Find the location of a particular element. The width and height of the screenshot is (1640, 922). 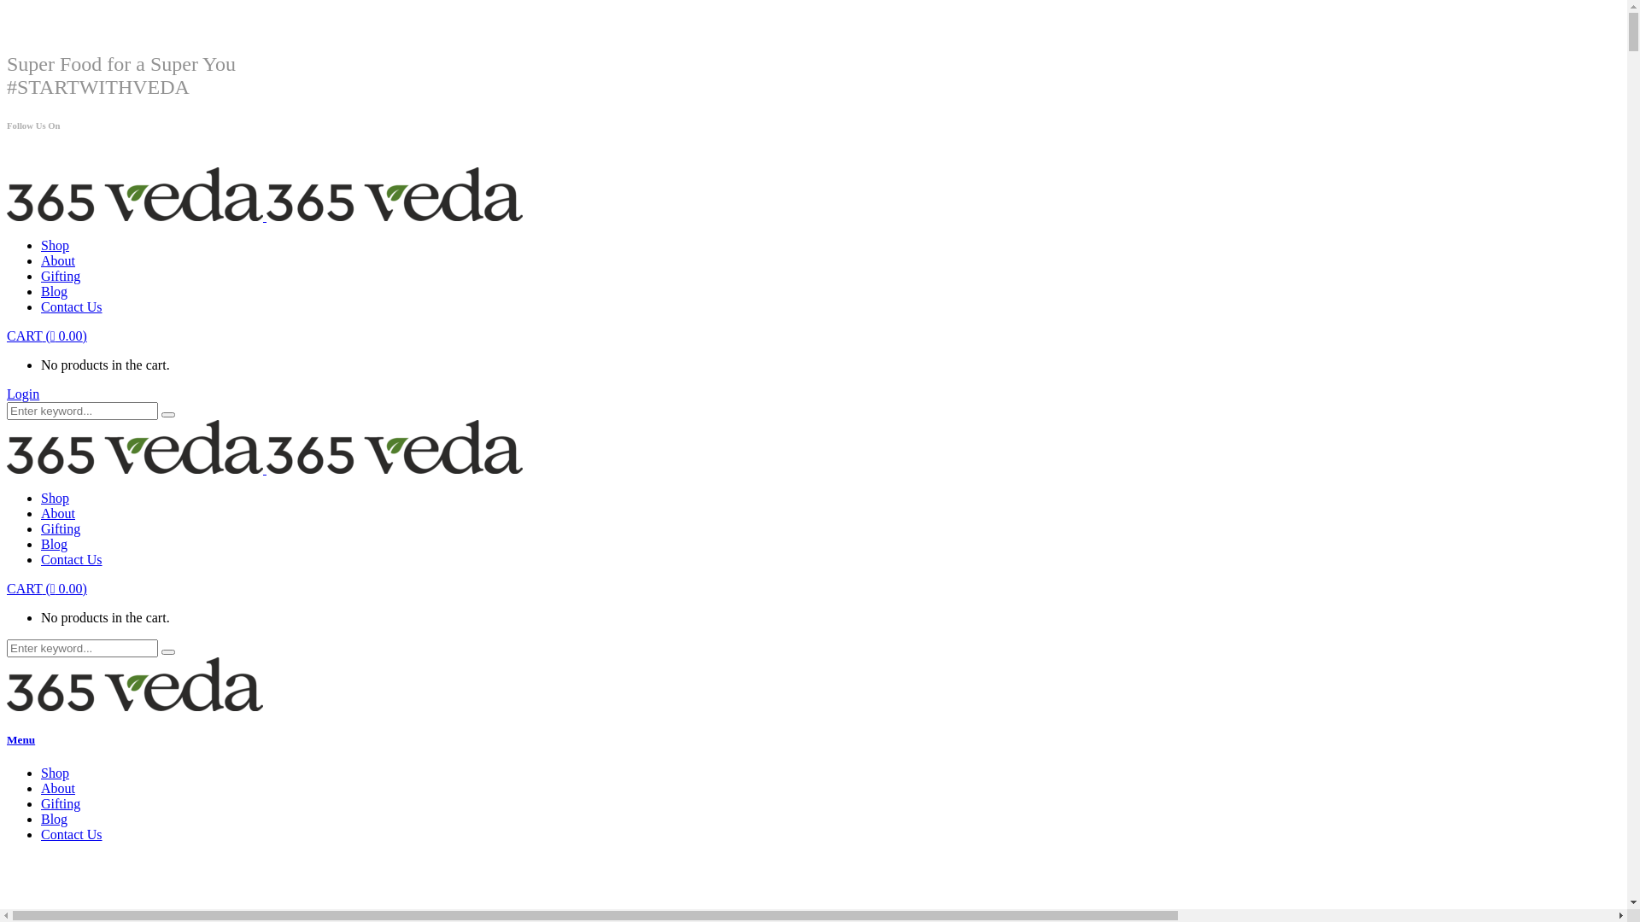

Contact Us is located at coordinates (72, 835).